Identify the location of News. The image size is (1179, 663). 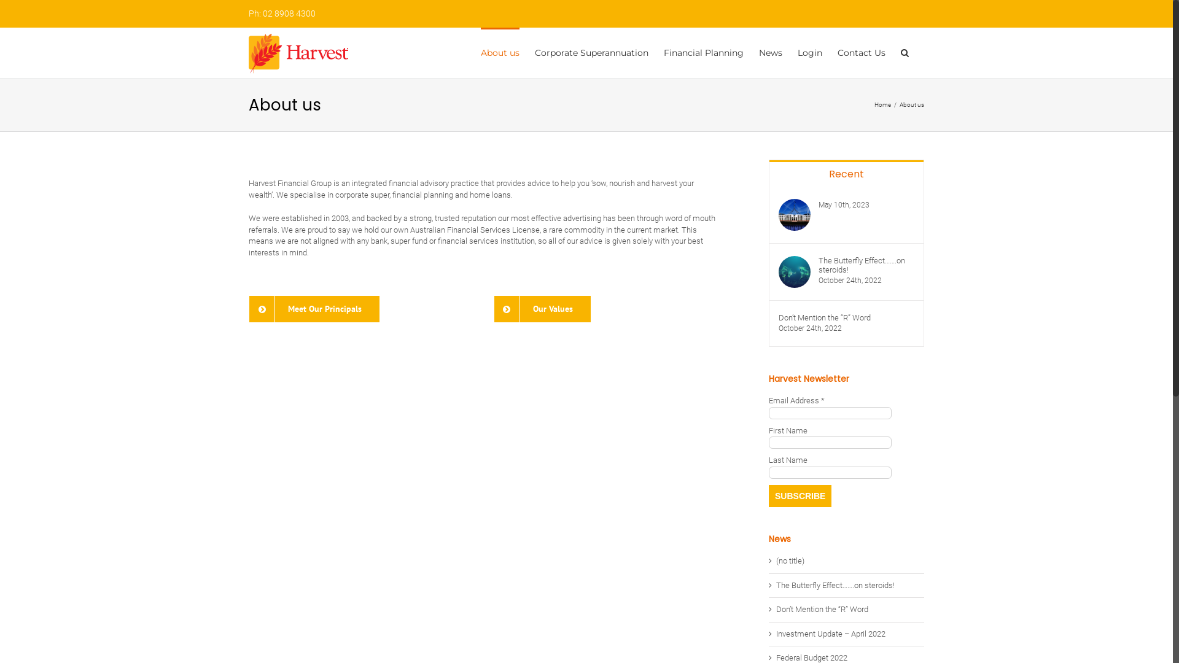
(771, 52).